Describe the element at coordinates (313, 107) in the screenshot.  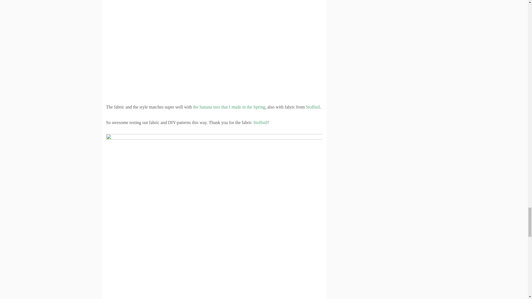
I see `Stoffstil` at that location.